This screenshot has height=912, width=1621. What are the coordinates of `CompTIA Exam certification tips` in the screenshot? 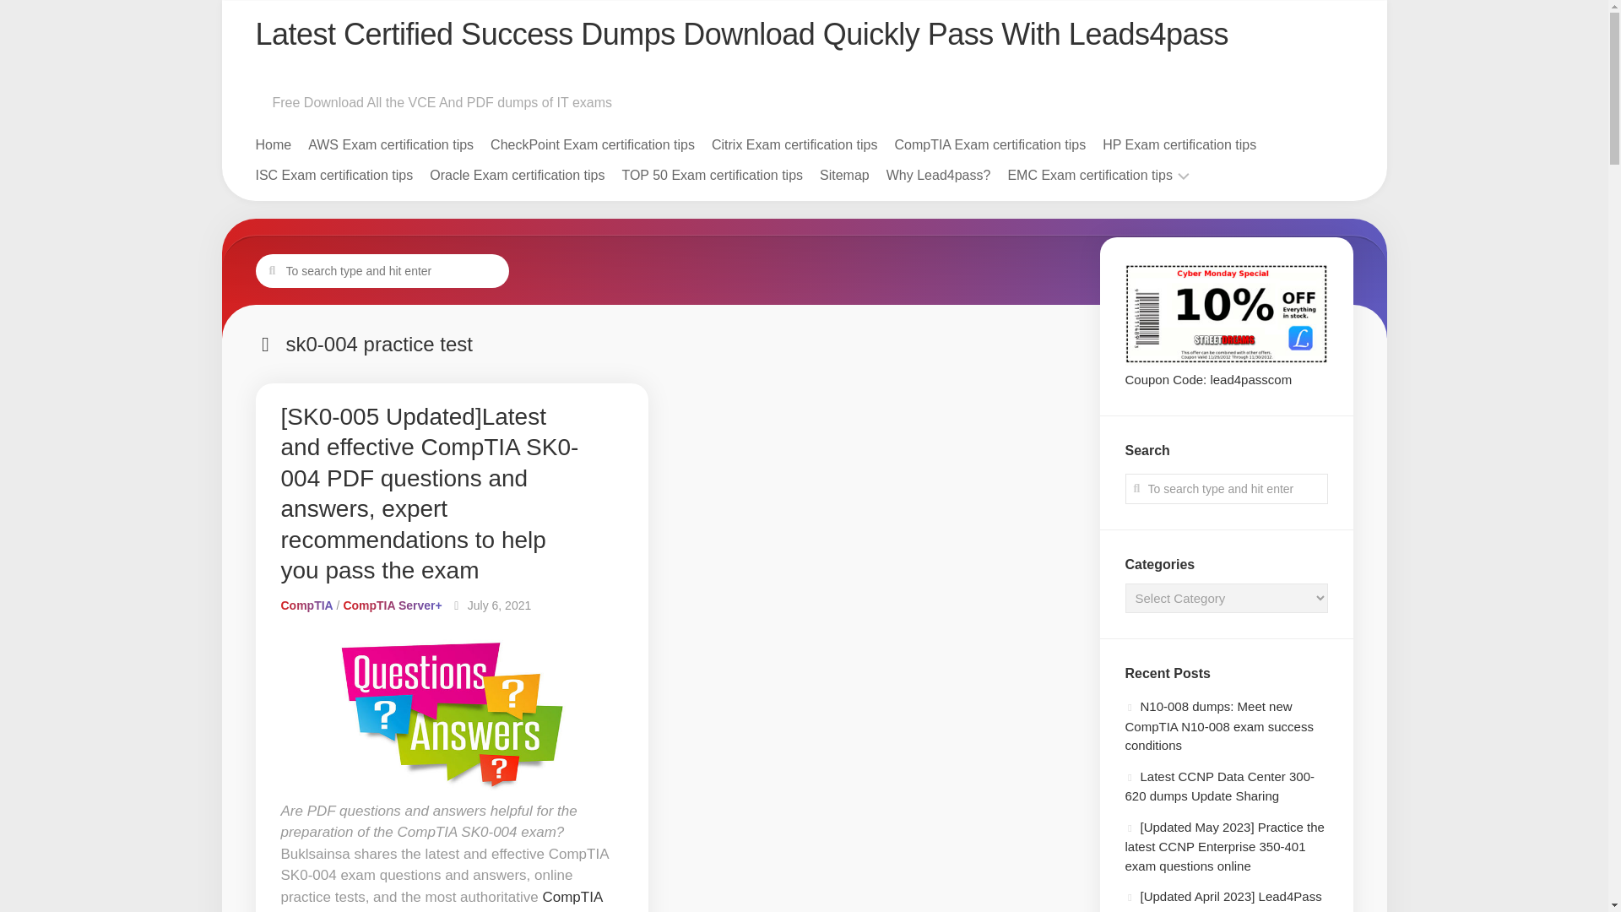 It's located at (989, 145).